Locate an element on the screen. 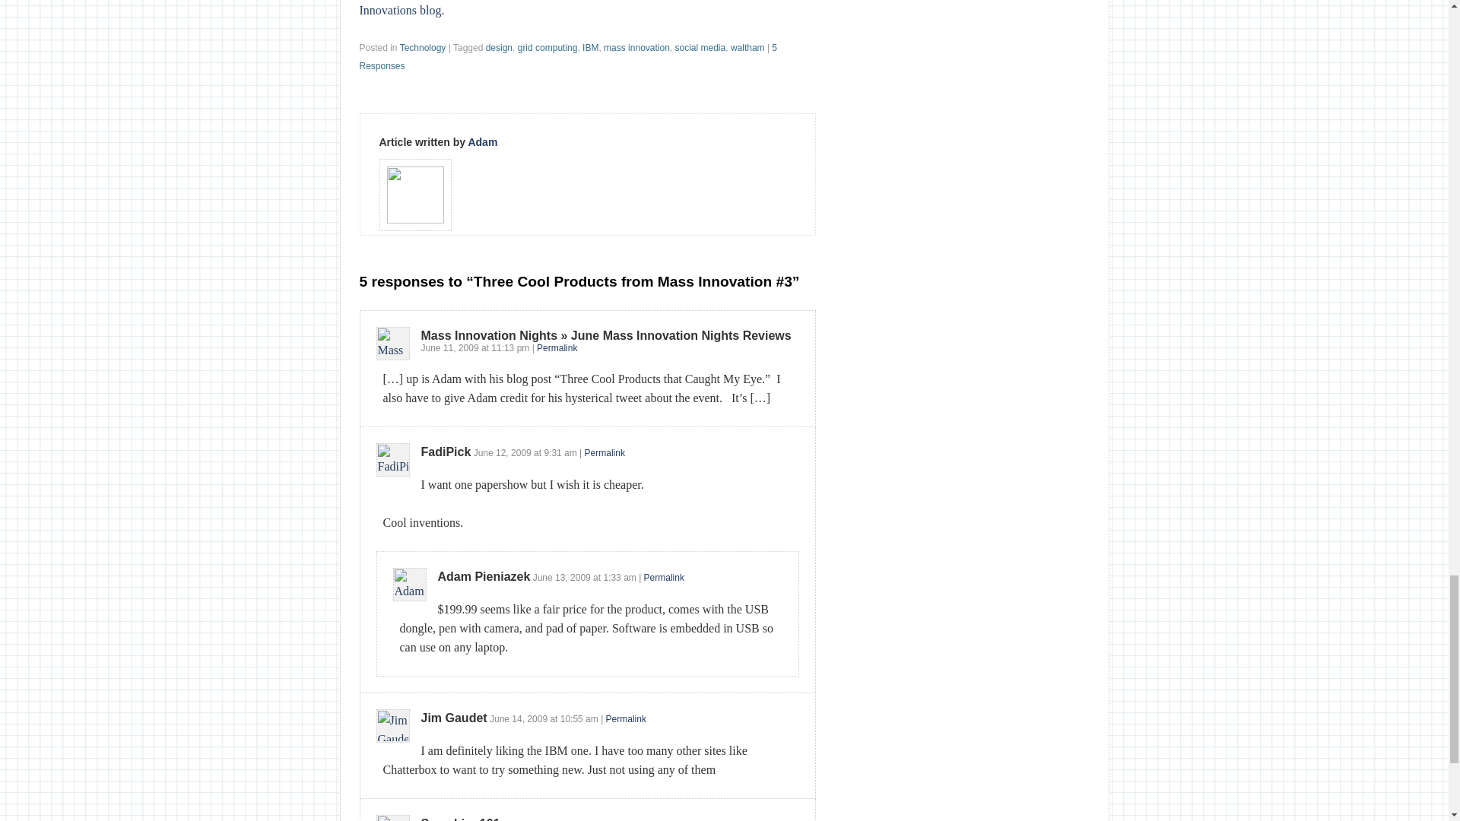  Thursday, June 11th, 2009, 11:13 pm is located at coordinates (450, 348).